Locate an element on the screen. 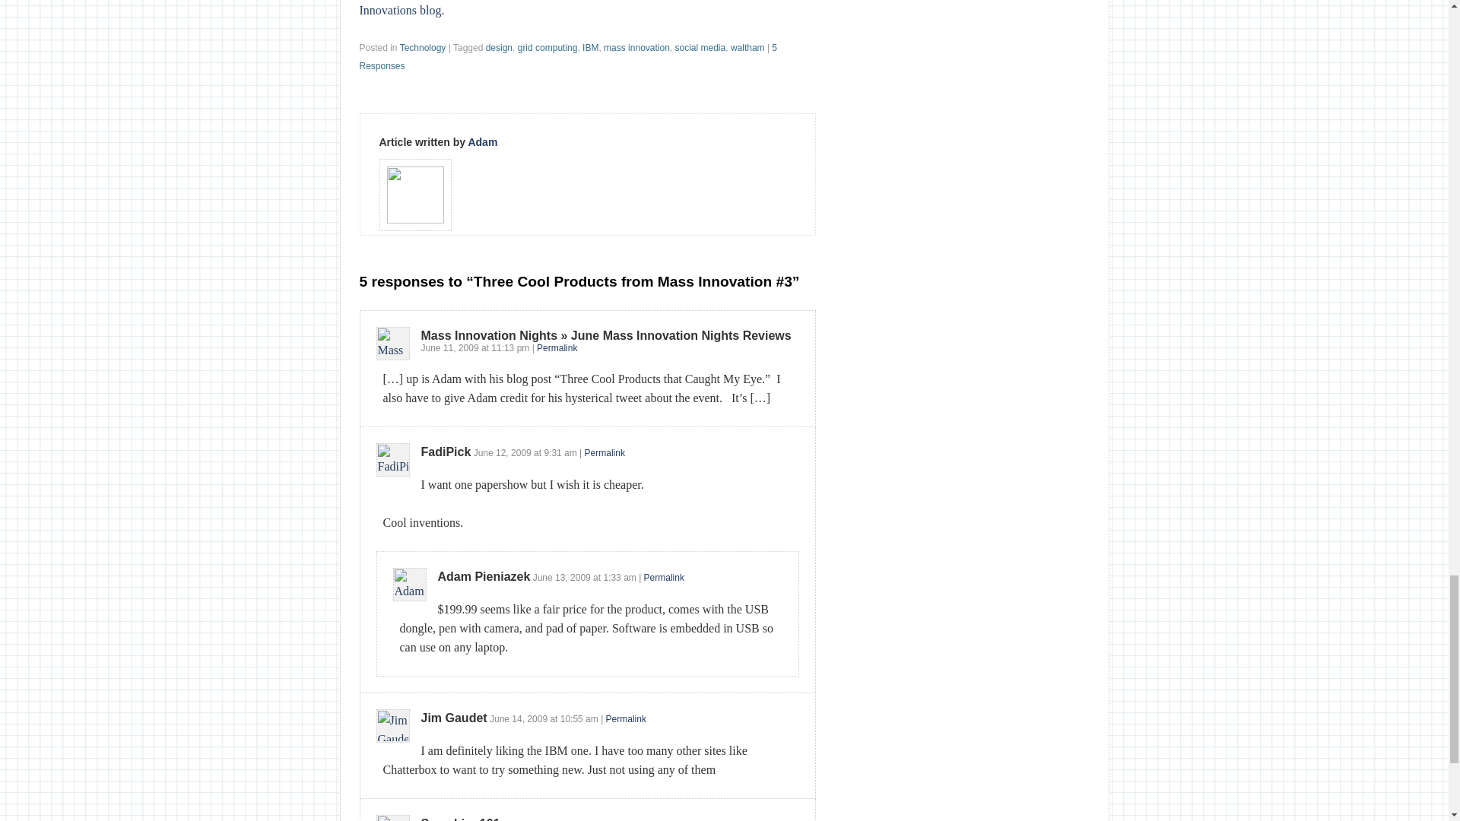  Thursday, June 11th, 2009, 11:13 pm is located at coordinates (450, 348).